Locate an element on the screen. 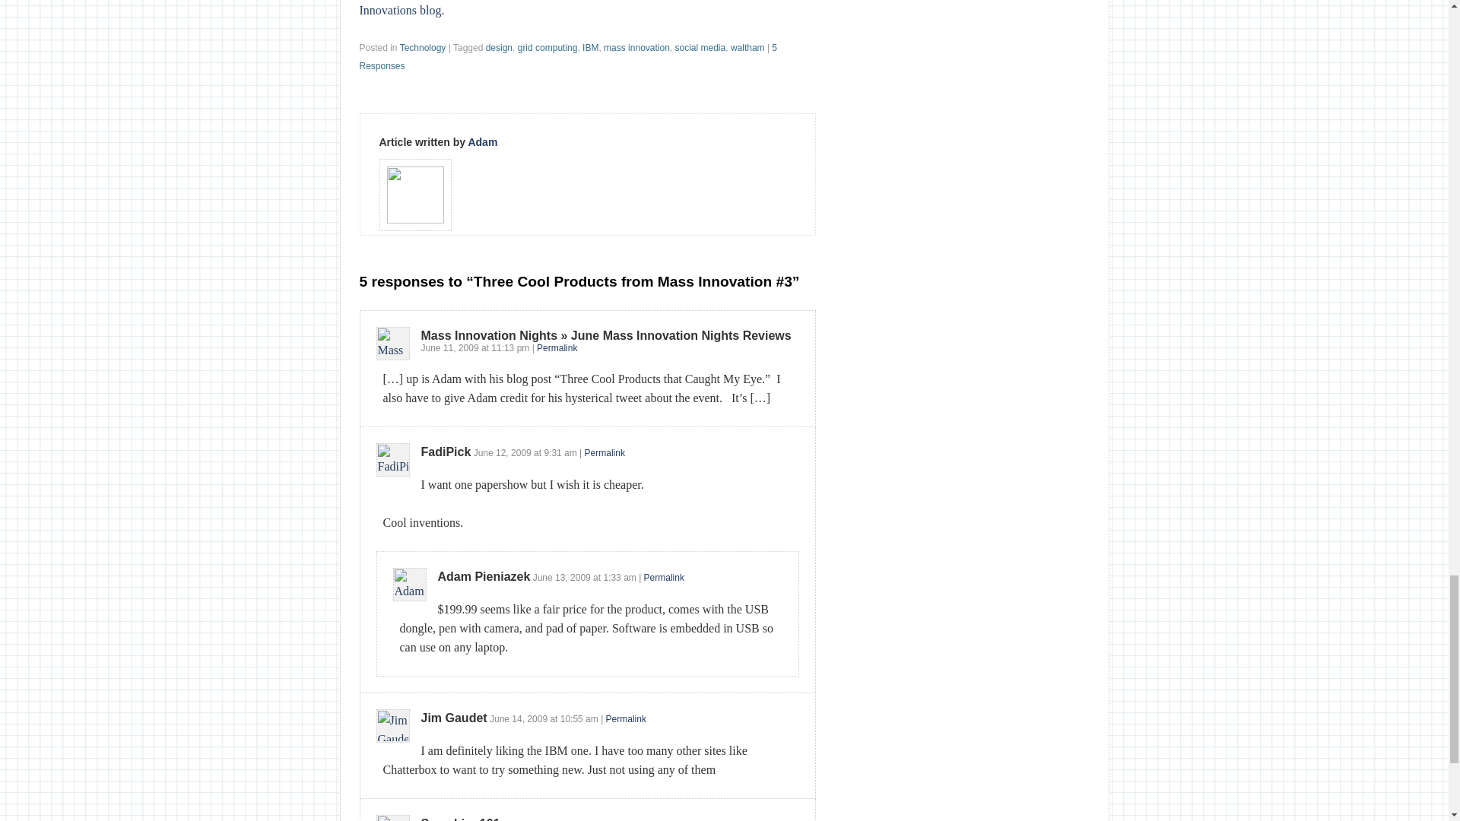  Thursday, June 11th, 2009, 11:13 pm is located at coordinates (450, 348).